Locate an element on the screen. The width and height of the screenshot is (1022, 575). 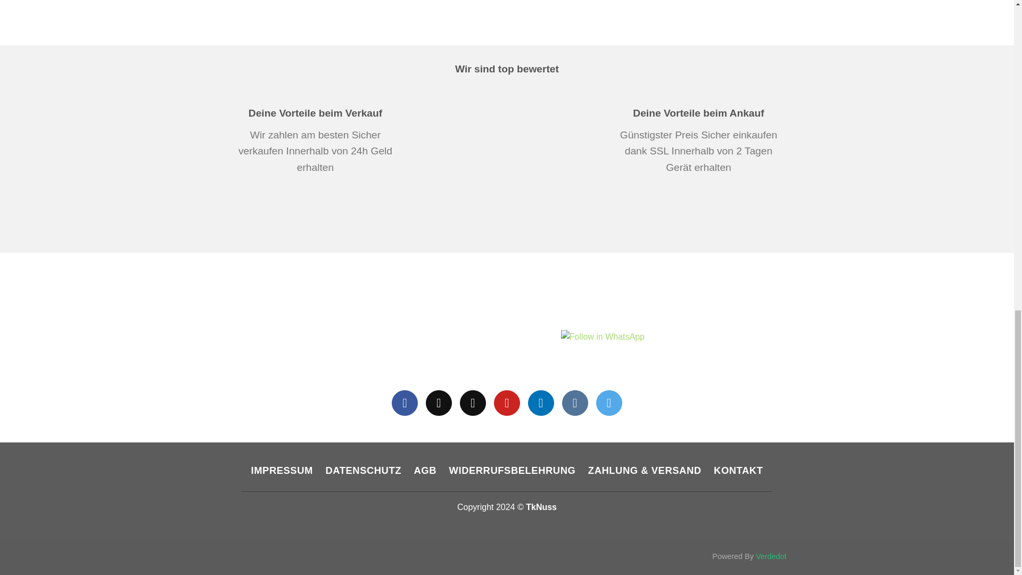
Follow in WhatsApp is located at coordinates (603, 343).